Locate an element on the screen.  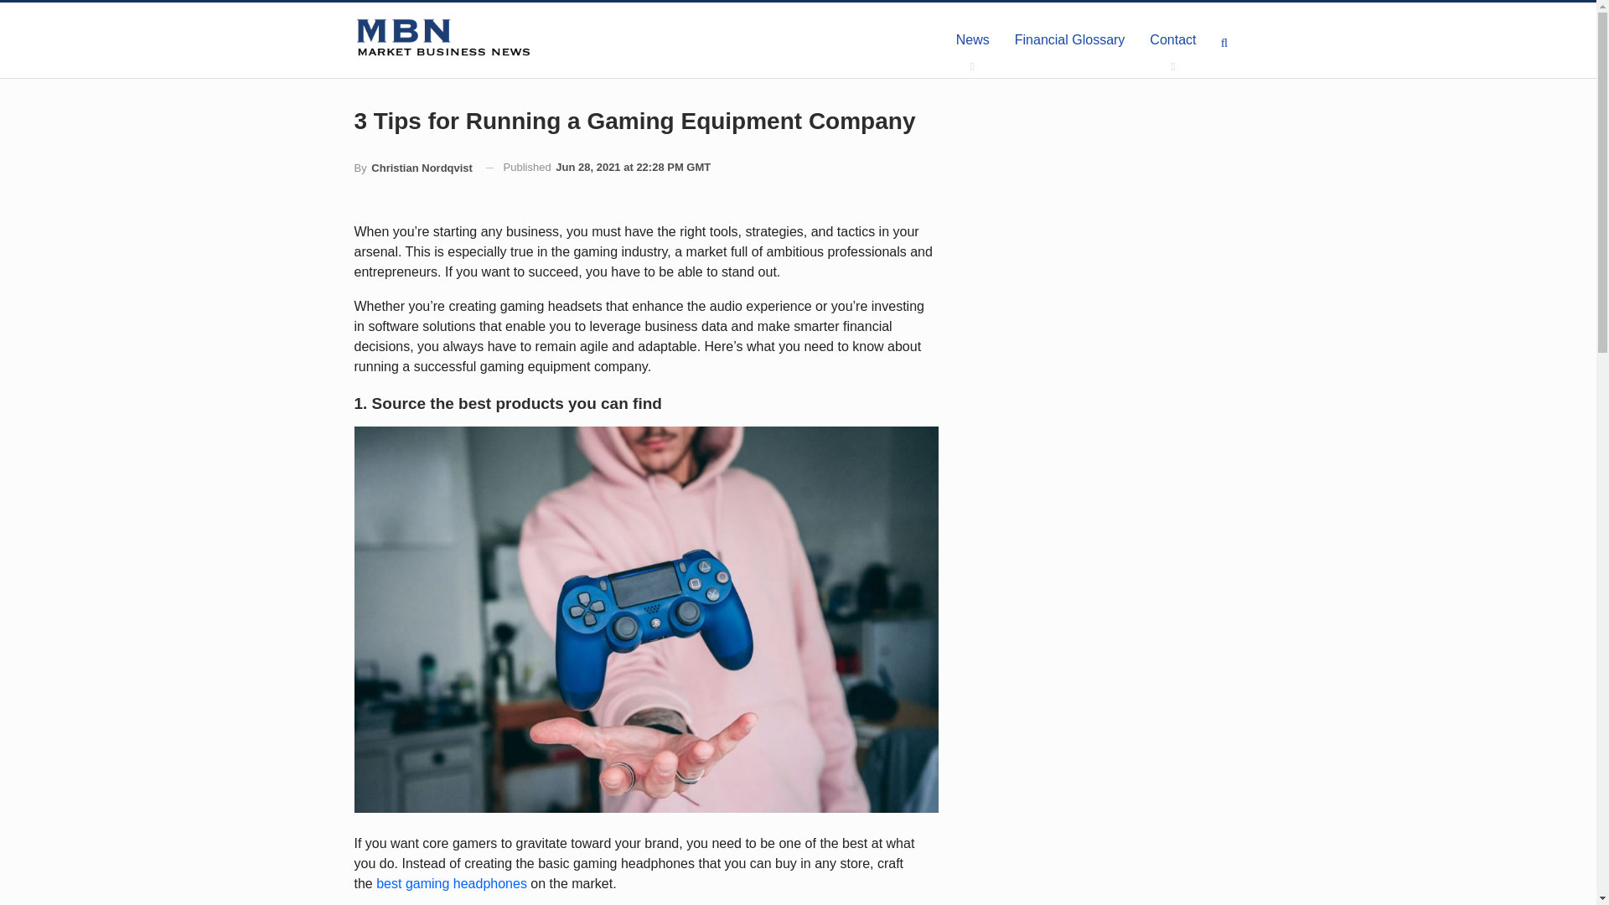
Financial Glossary is located at coordinates (1069, 40).